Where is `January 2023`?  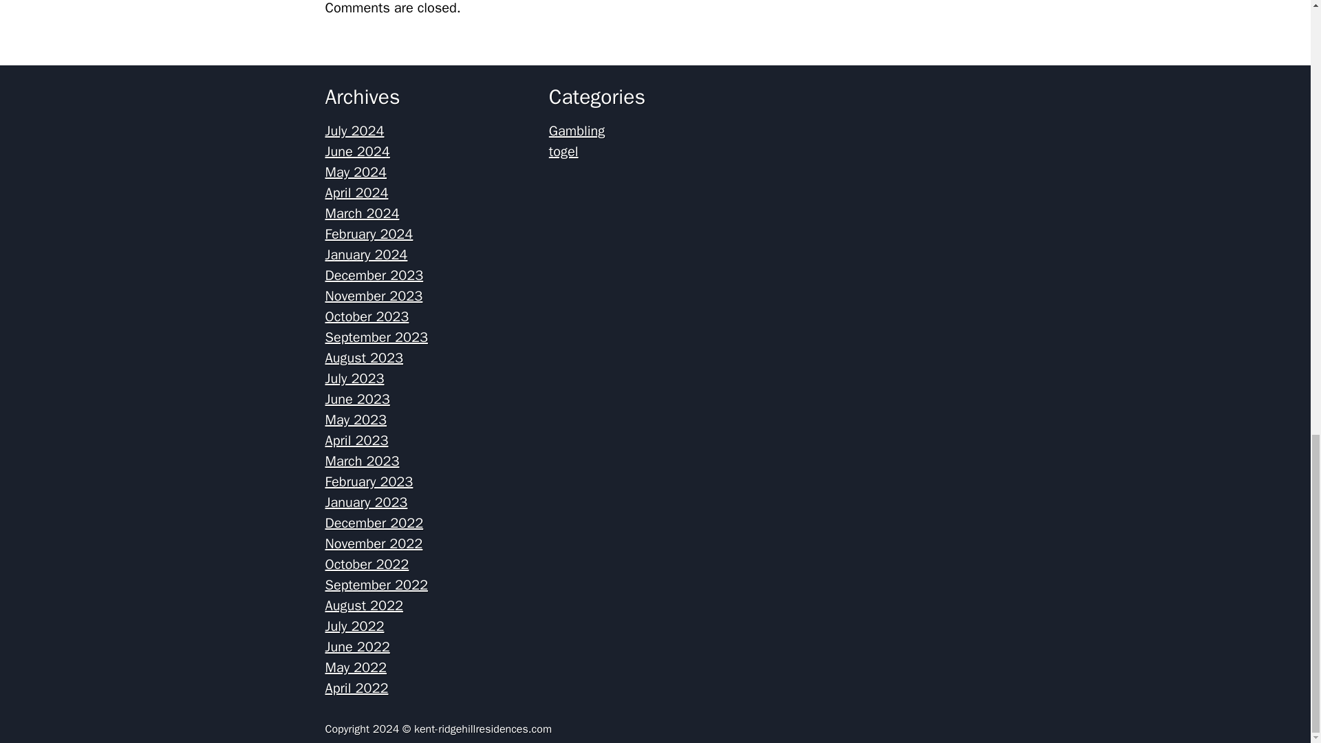
January 2023 is located at coordinates (366, 502).